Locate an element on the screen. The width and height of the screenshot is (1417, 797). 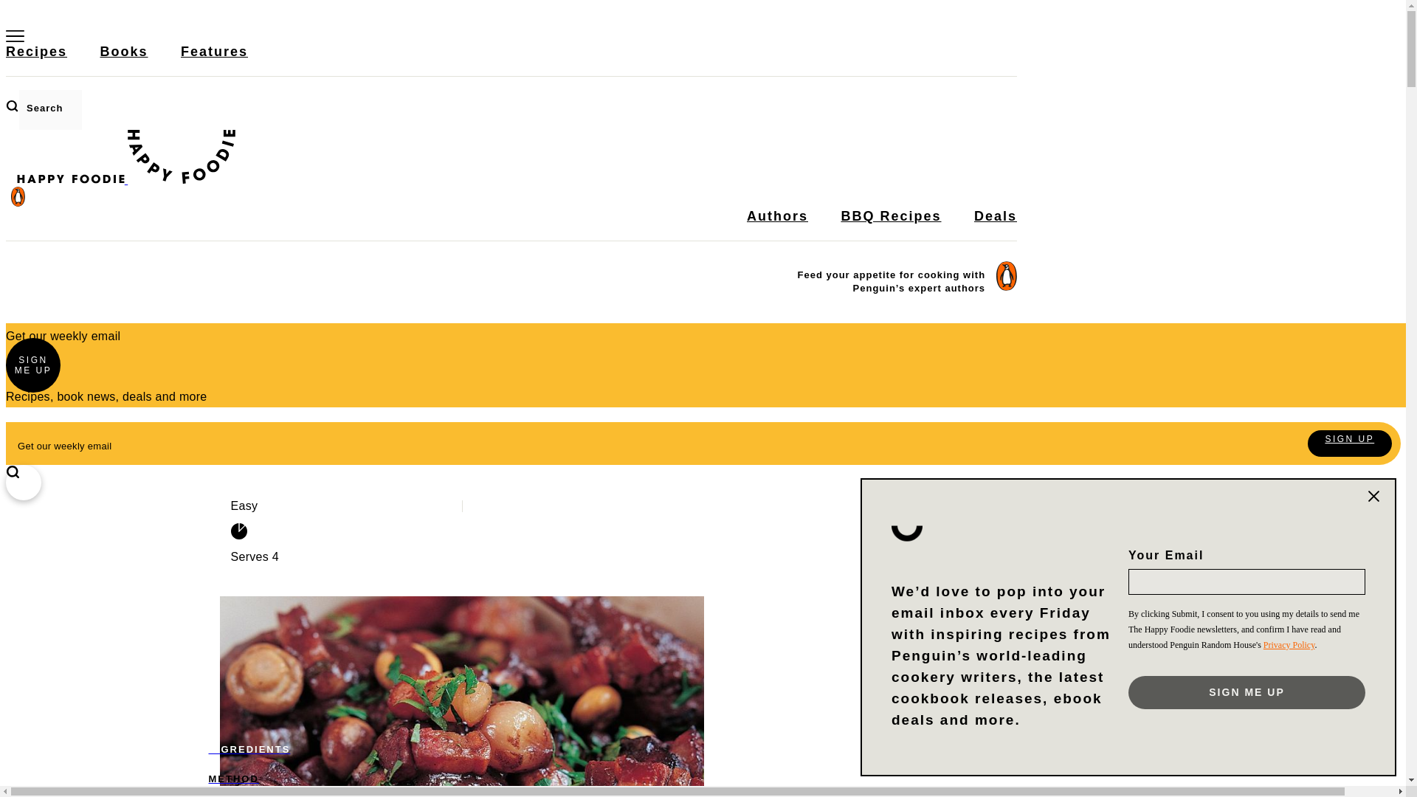
Deals is located at coordinates (996, 225).